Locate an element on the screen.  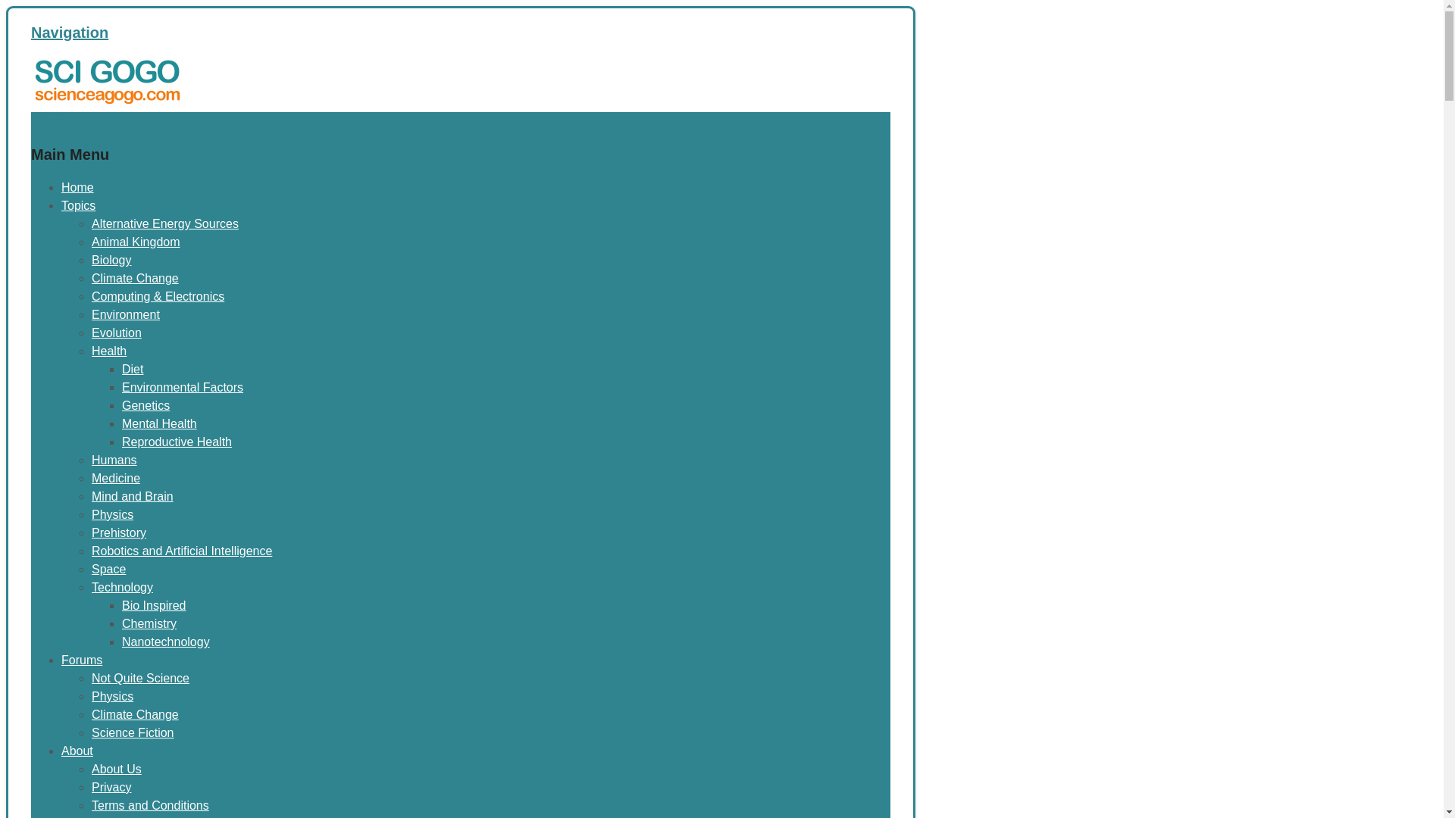
Prehistory is located at coordinates (118, 532).